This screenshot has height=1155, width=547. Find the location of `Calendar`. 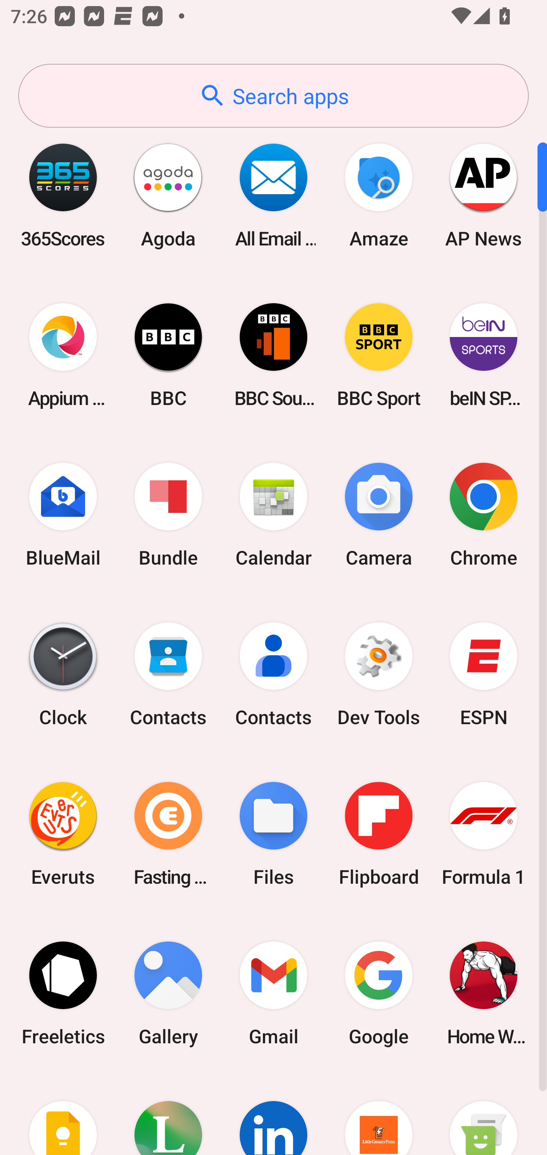

Calendar is located at coordinates (273, 515).